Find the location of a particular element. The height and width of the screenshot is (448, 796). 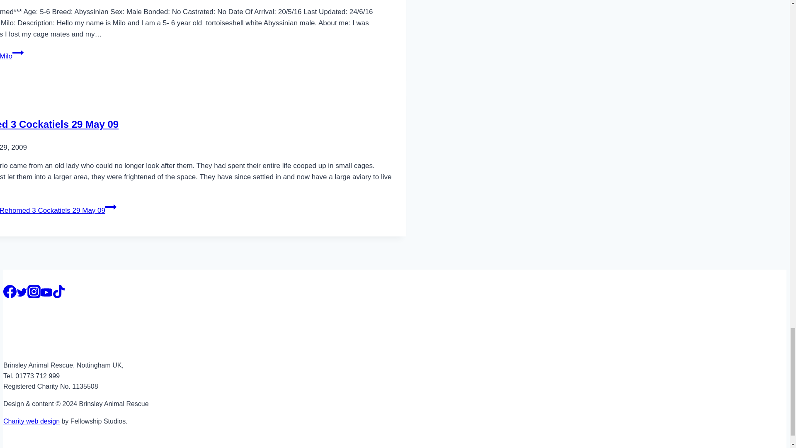

TikTok is located at coordinates (59, 291).